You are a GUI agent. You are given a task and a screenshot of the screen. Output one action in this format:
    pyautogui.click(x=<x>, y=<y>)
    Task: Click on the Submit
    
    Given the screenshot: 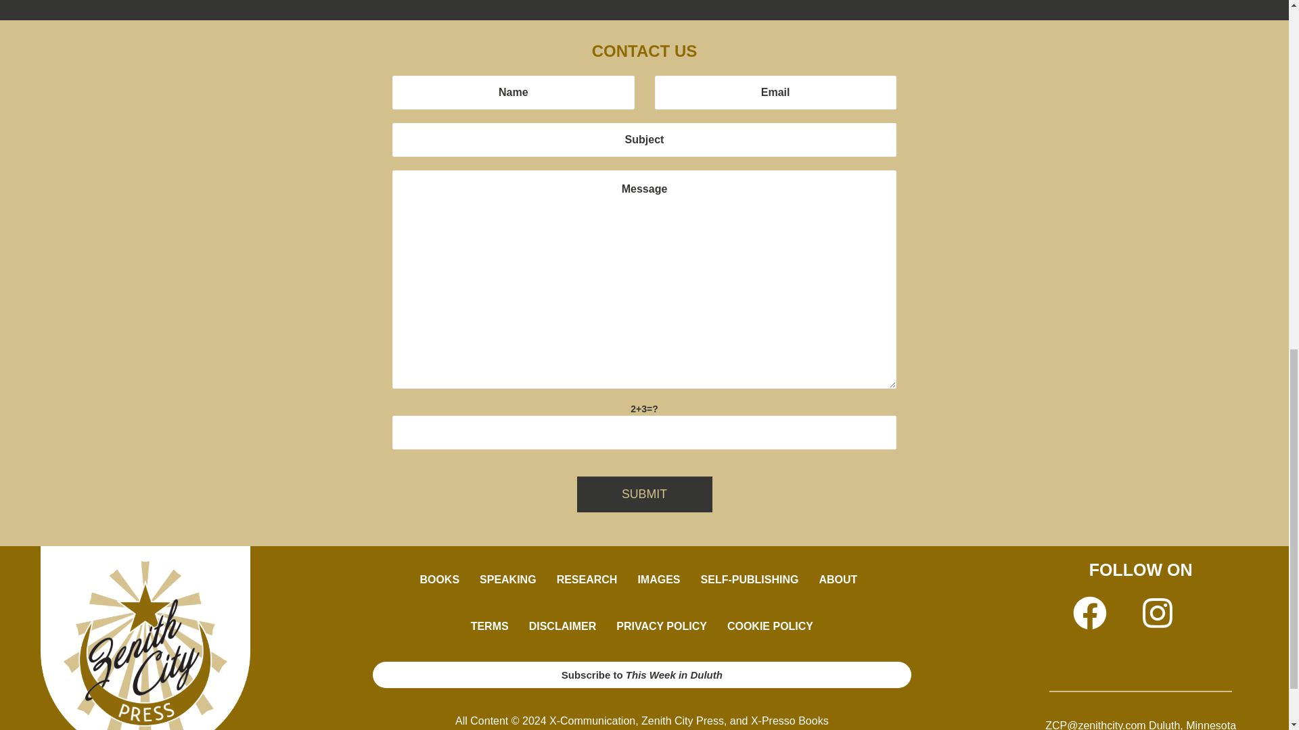 What is the action you would take?
    pyautogui.click(x=644, y=495)
    